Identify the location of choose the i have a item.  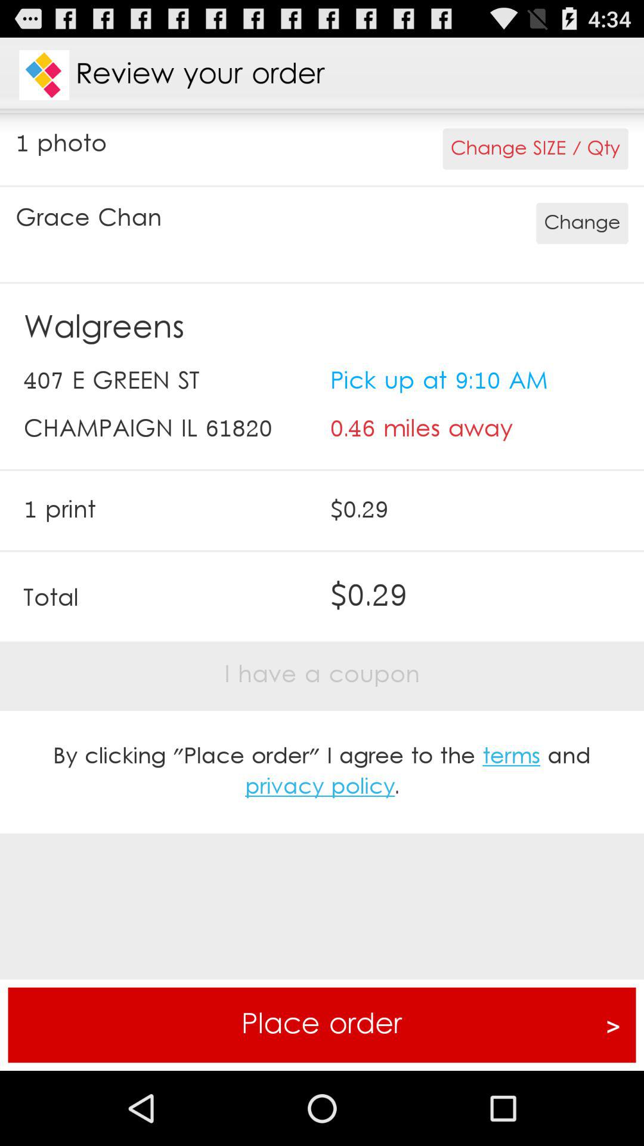
(322, 675).